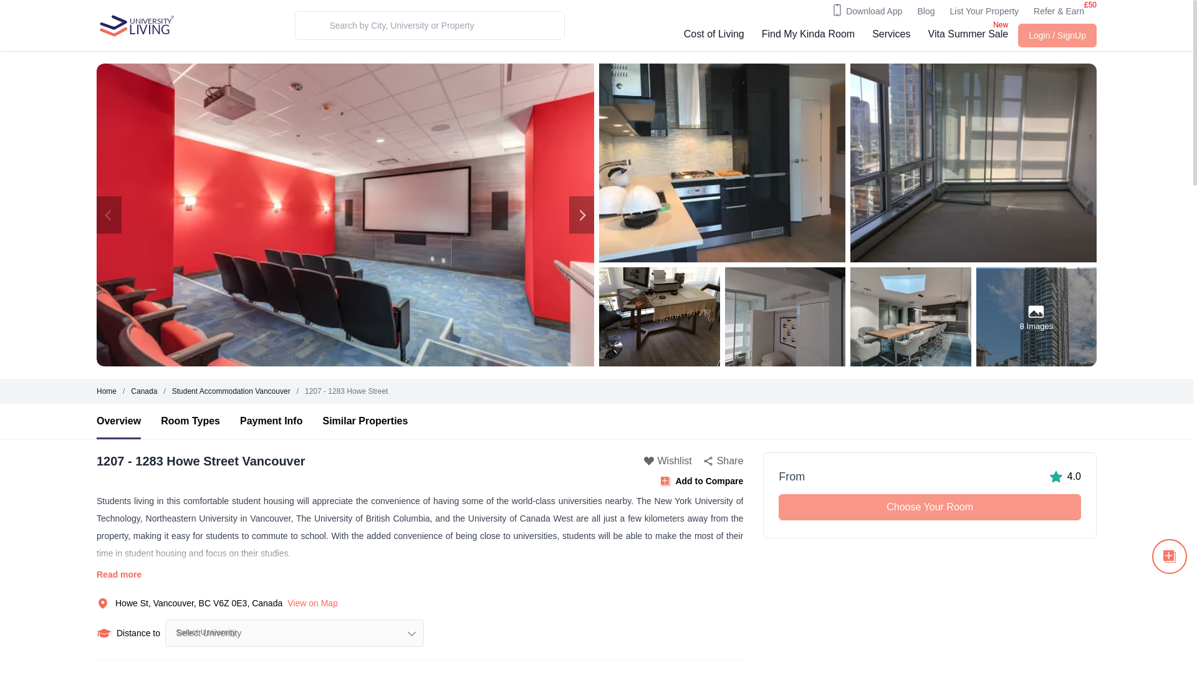  Describe the element at coordinates (891, 36) in the screenshot. I see `Services` at that location.